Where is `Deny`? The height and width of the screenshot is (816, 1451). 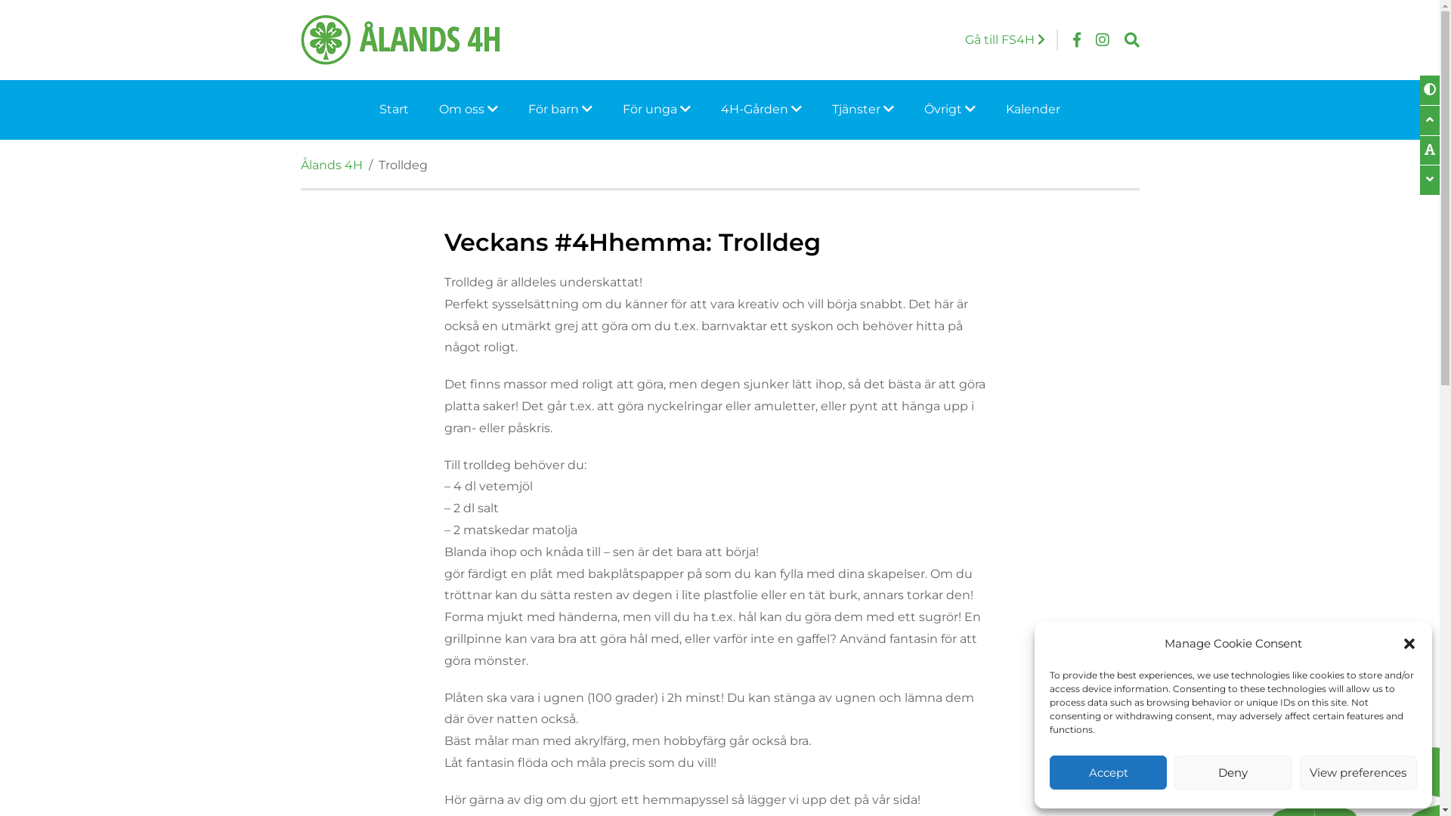 Deny is located at coordinates (1233, 772).